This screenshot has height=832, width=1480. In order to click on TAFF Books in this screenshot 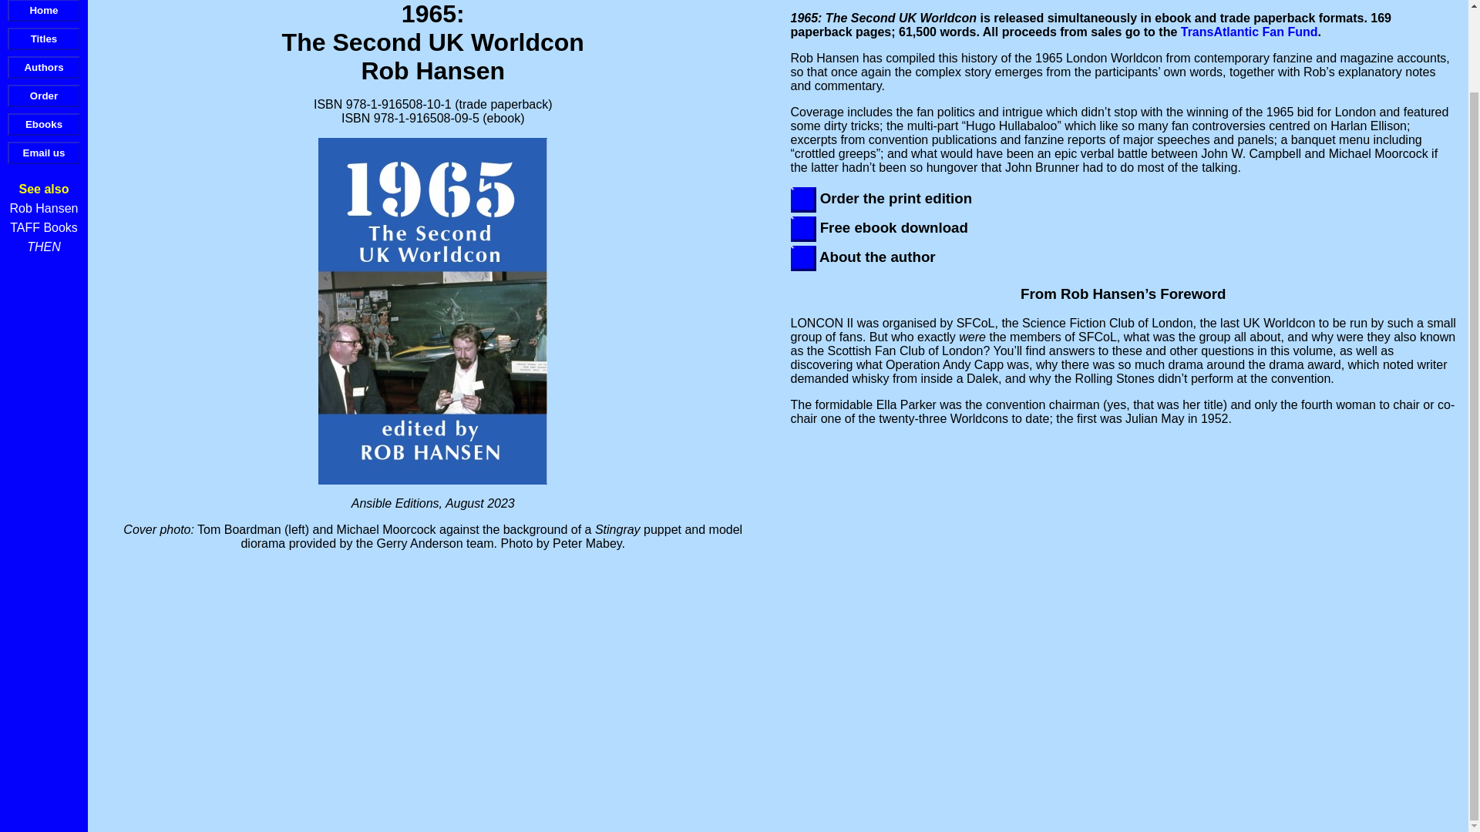, I will do `click(44, 227)`.